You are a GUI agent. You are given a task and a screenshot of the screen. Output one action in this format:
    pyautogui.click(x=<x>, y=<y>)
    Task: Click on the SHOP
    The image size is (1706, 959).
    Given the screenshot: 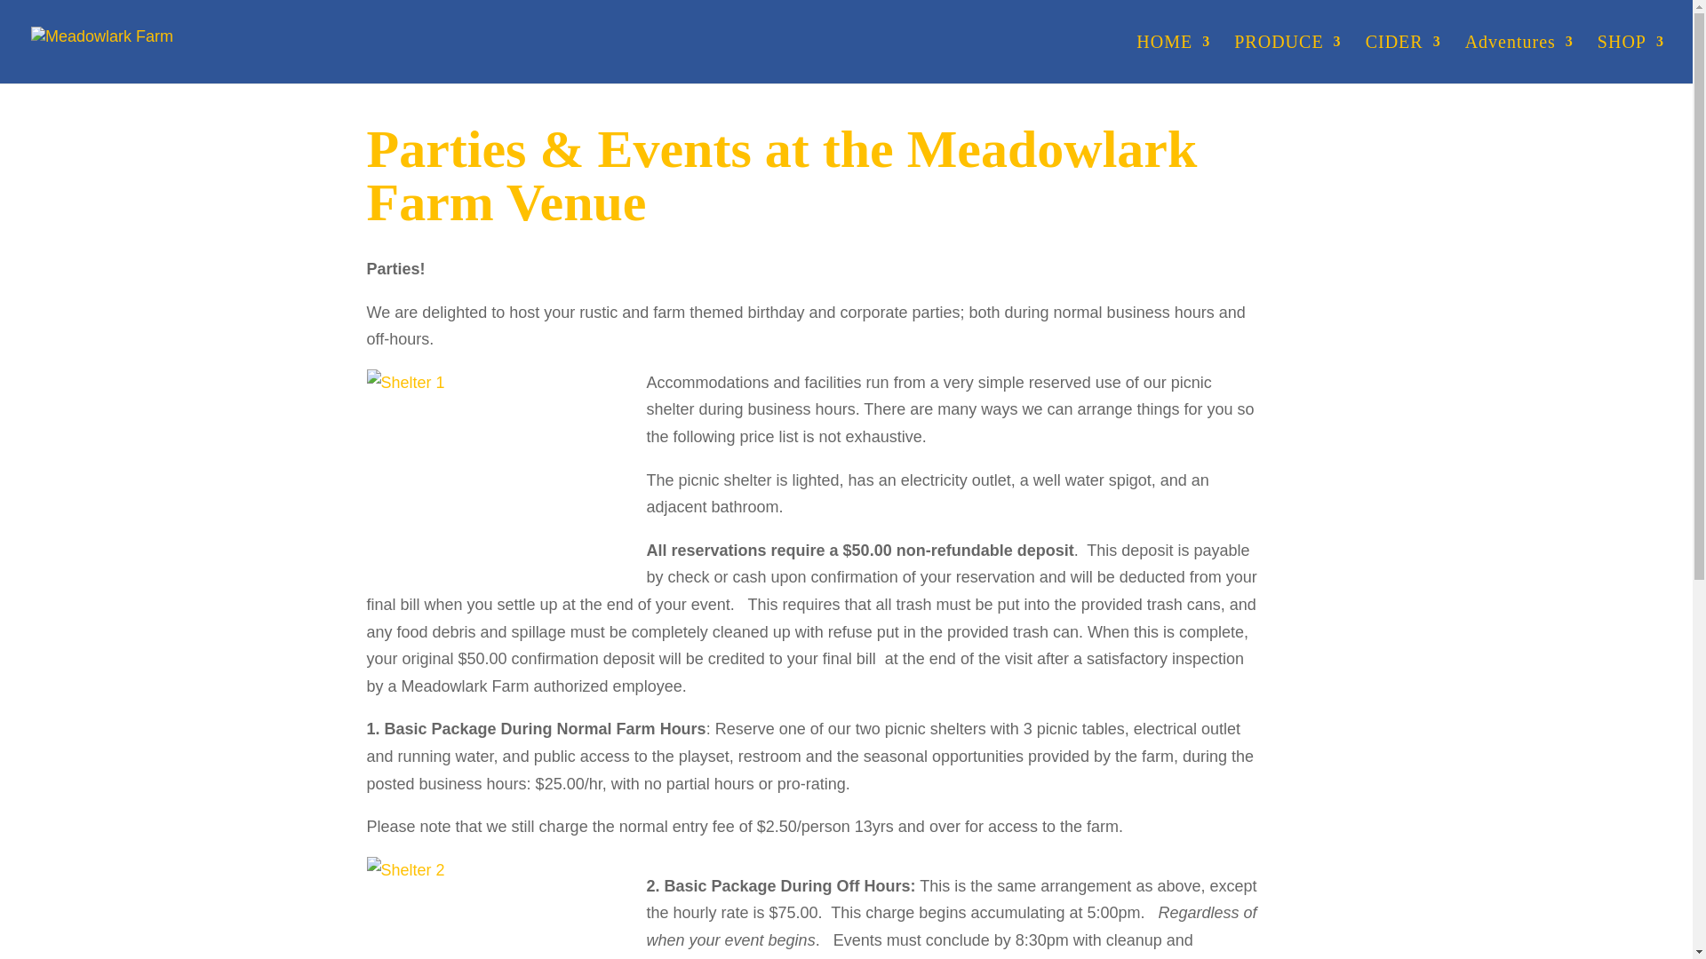 What is the action you would take?
    pyautogui.click(x=1630, y=58)
    